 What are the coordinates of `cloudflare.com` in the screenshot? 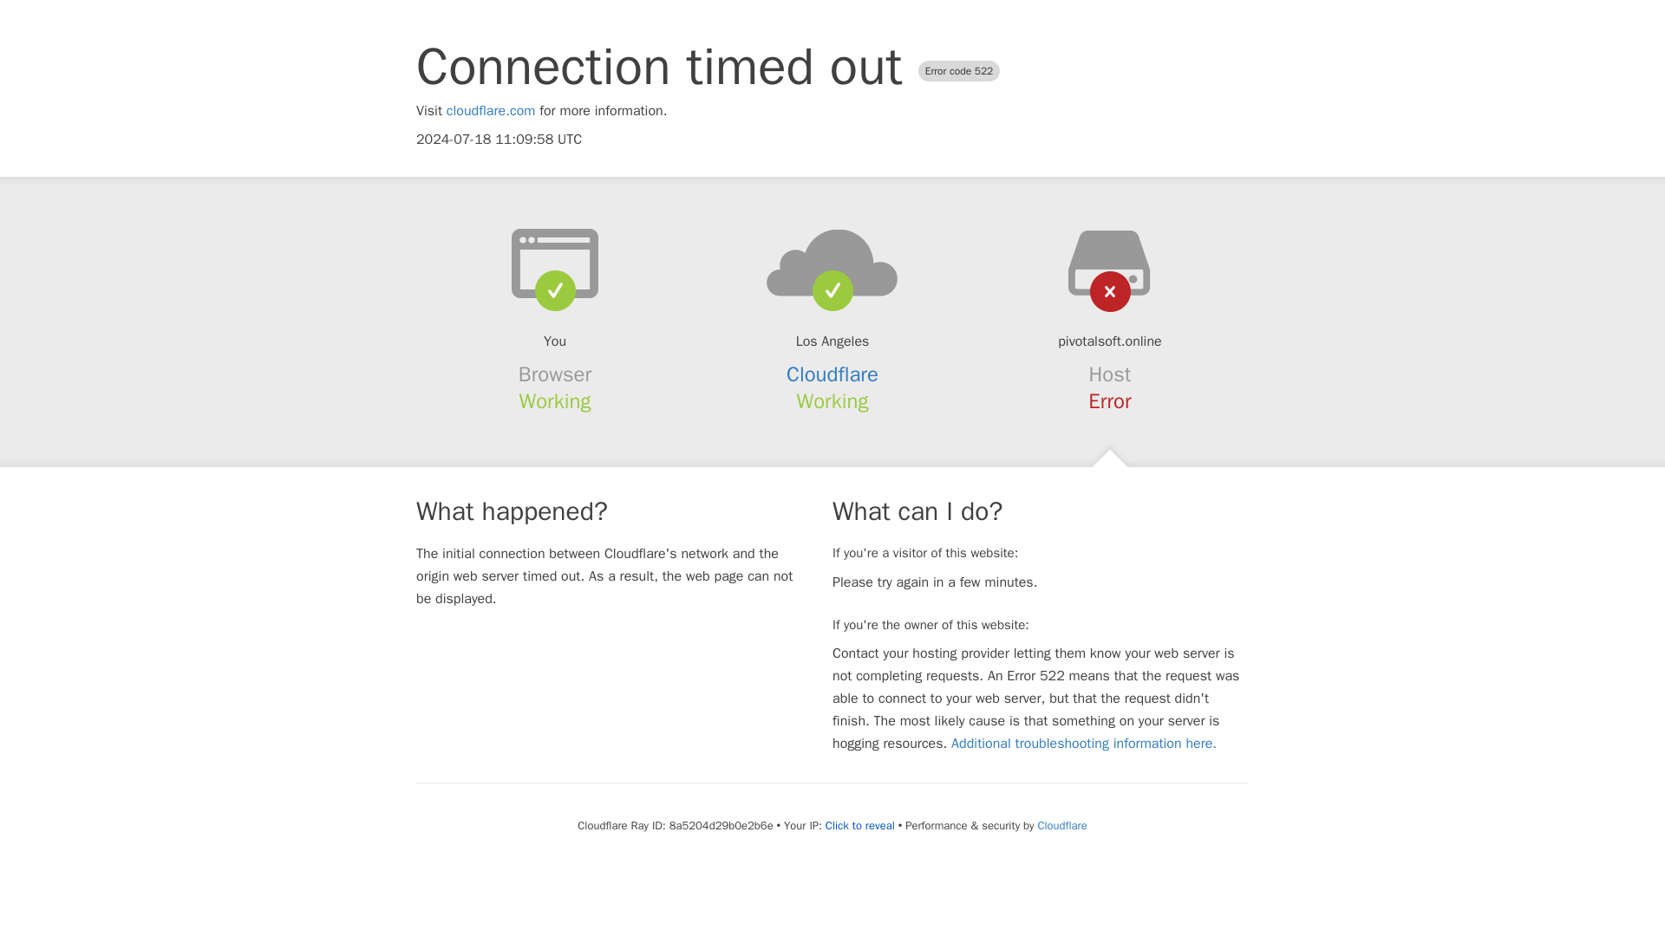 It's located at (491, 111).